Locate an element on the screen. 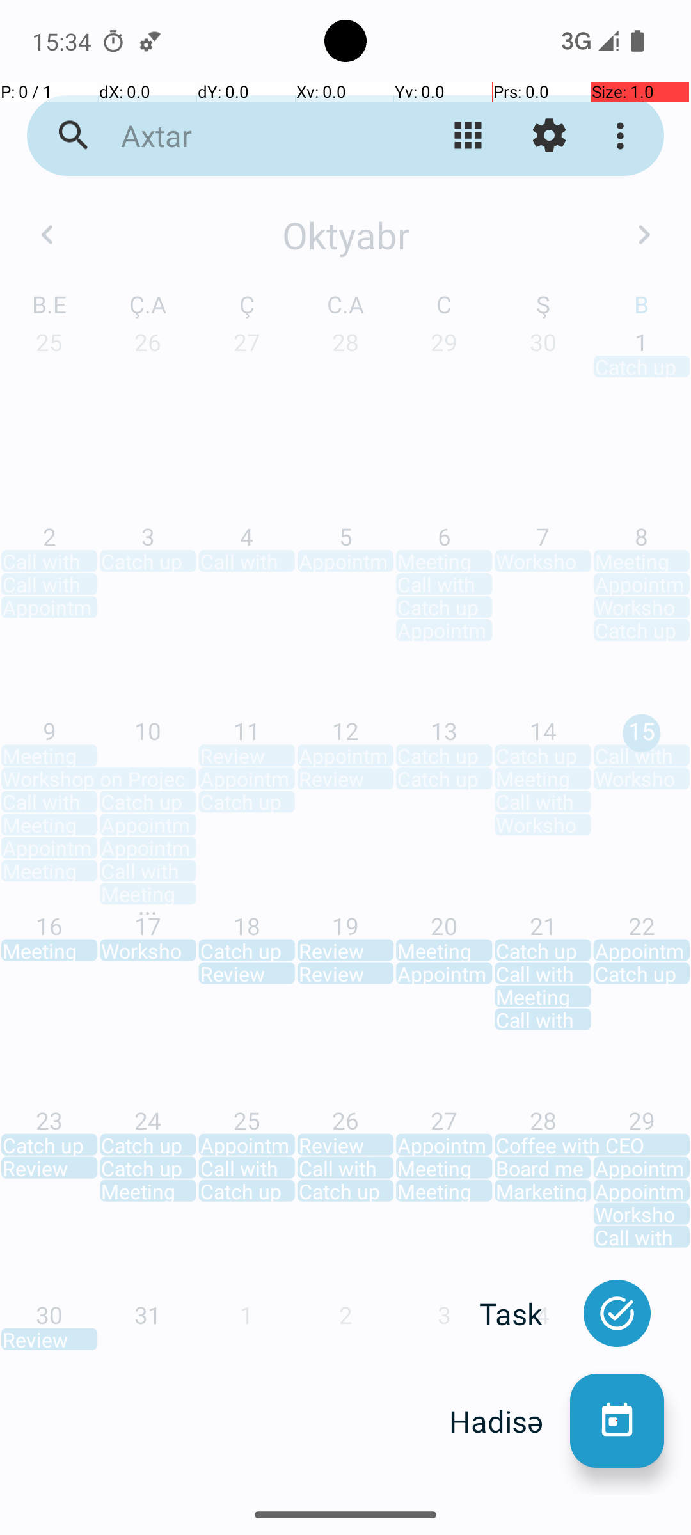  Digər seçimlər is located at coordinates (623, 136).